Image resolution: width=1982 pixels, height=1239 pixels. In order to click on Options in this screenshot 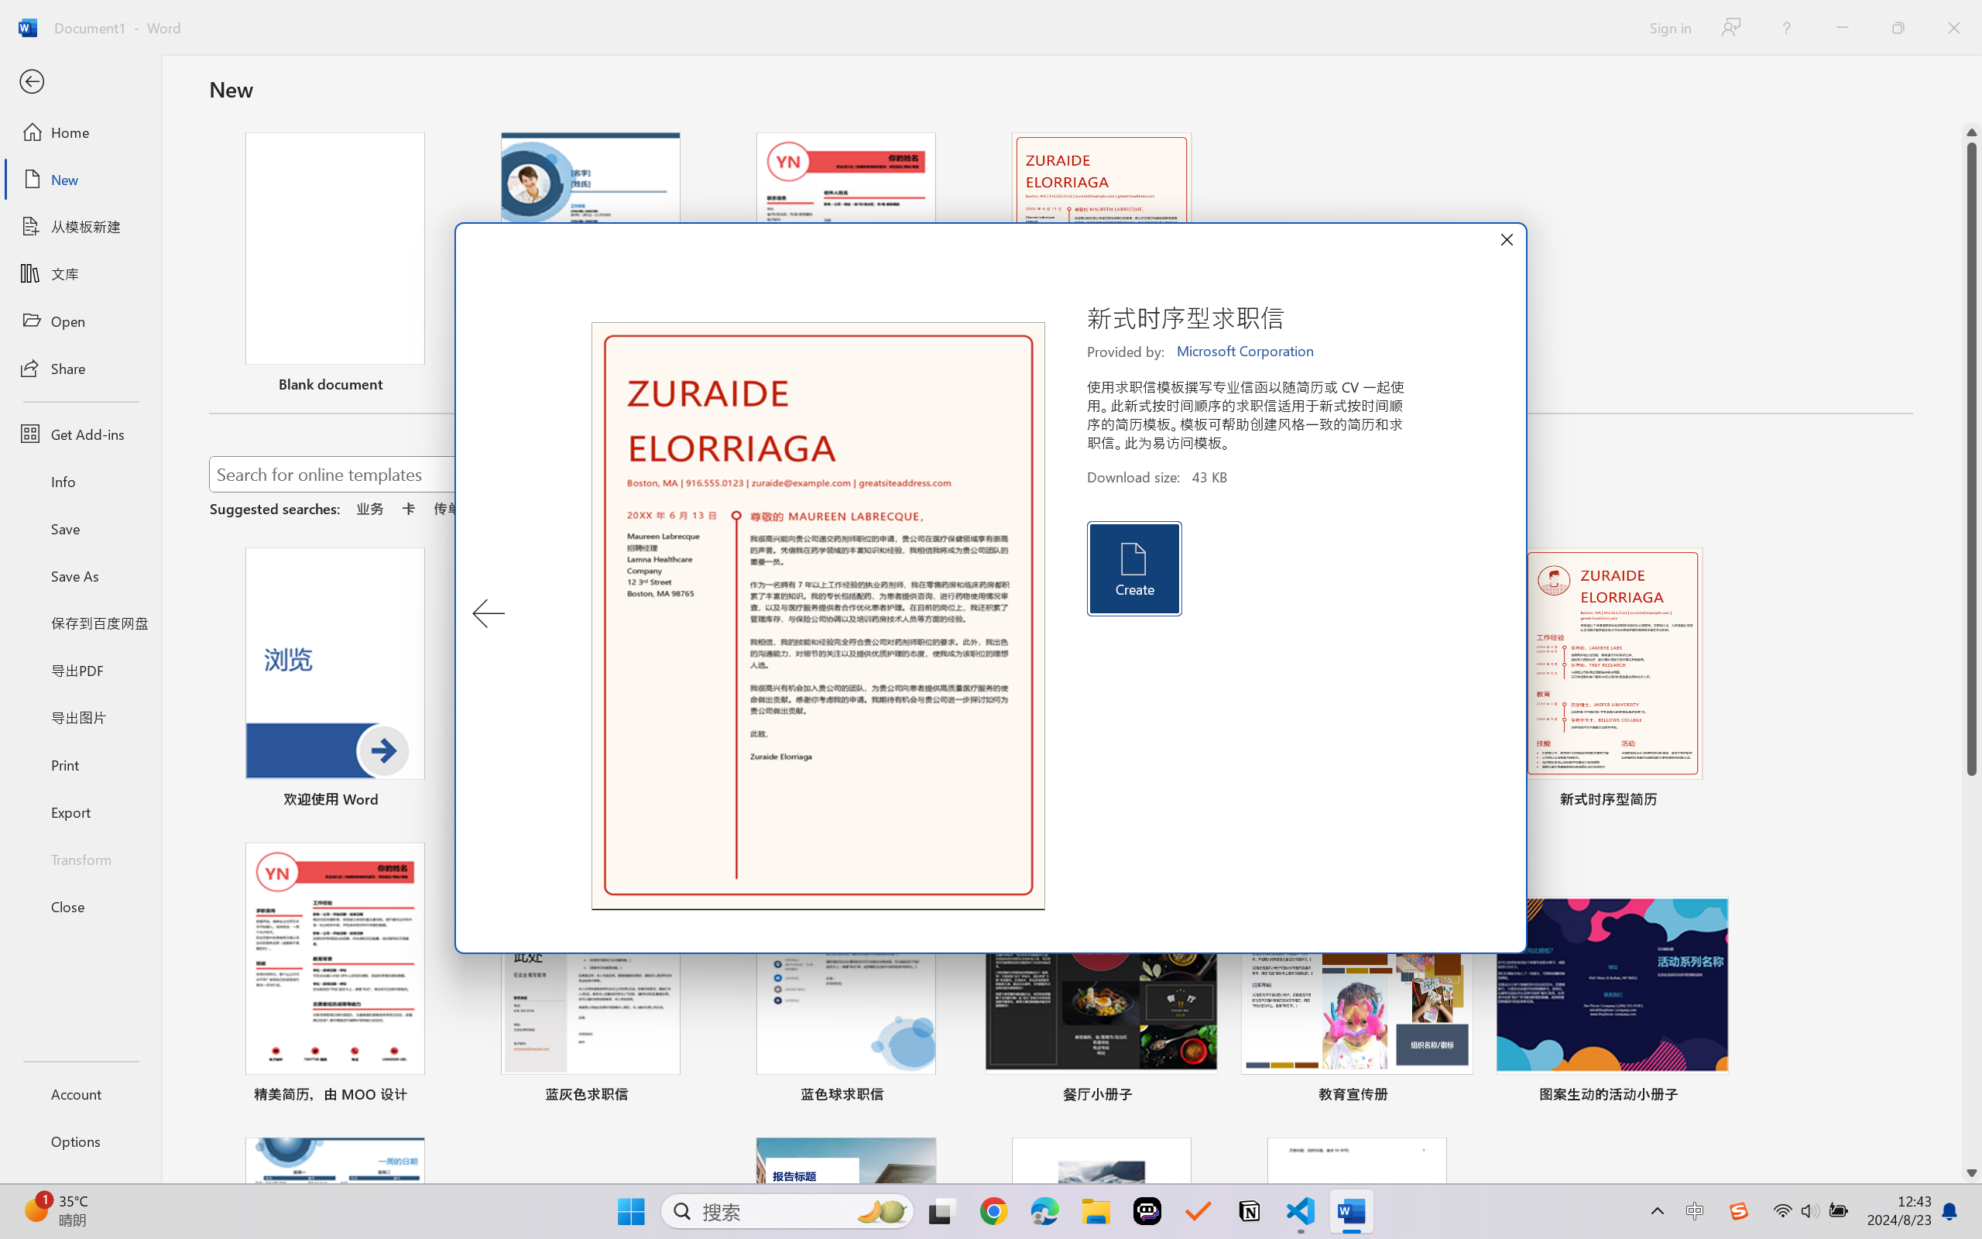, I will do `click(81, 1141)`.